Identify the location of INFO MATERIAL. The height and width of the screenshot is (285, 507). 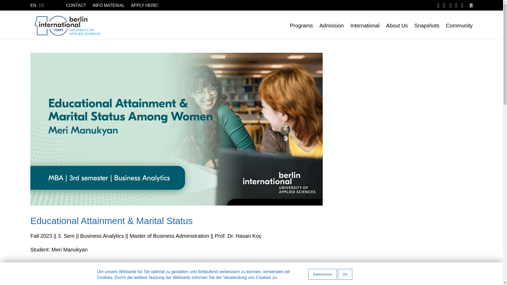
(108, 5).